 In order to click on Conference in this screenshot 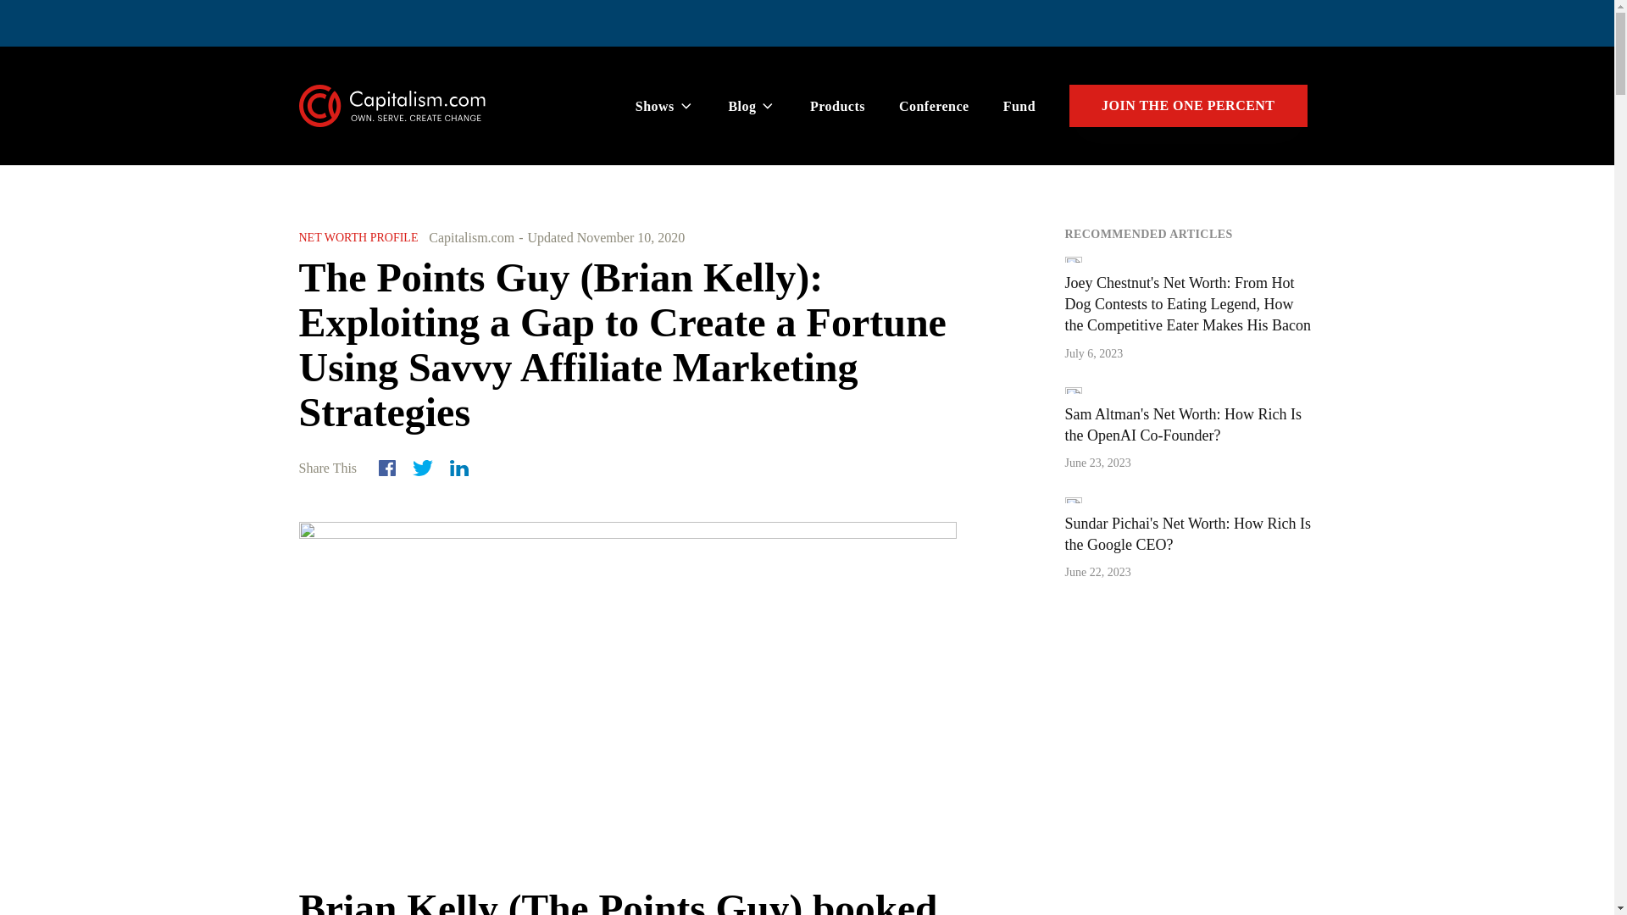, I will do `click(934, 107)`.